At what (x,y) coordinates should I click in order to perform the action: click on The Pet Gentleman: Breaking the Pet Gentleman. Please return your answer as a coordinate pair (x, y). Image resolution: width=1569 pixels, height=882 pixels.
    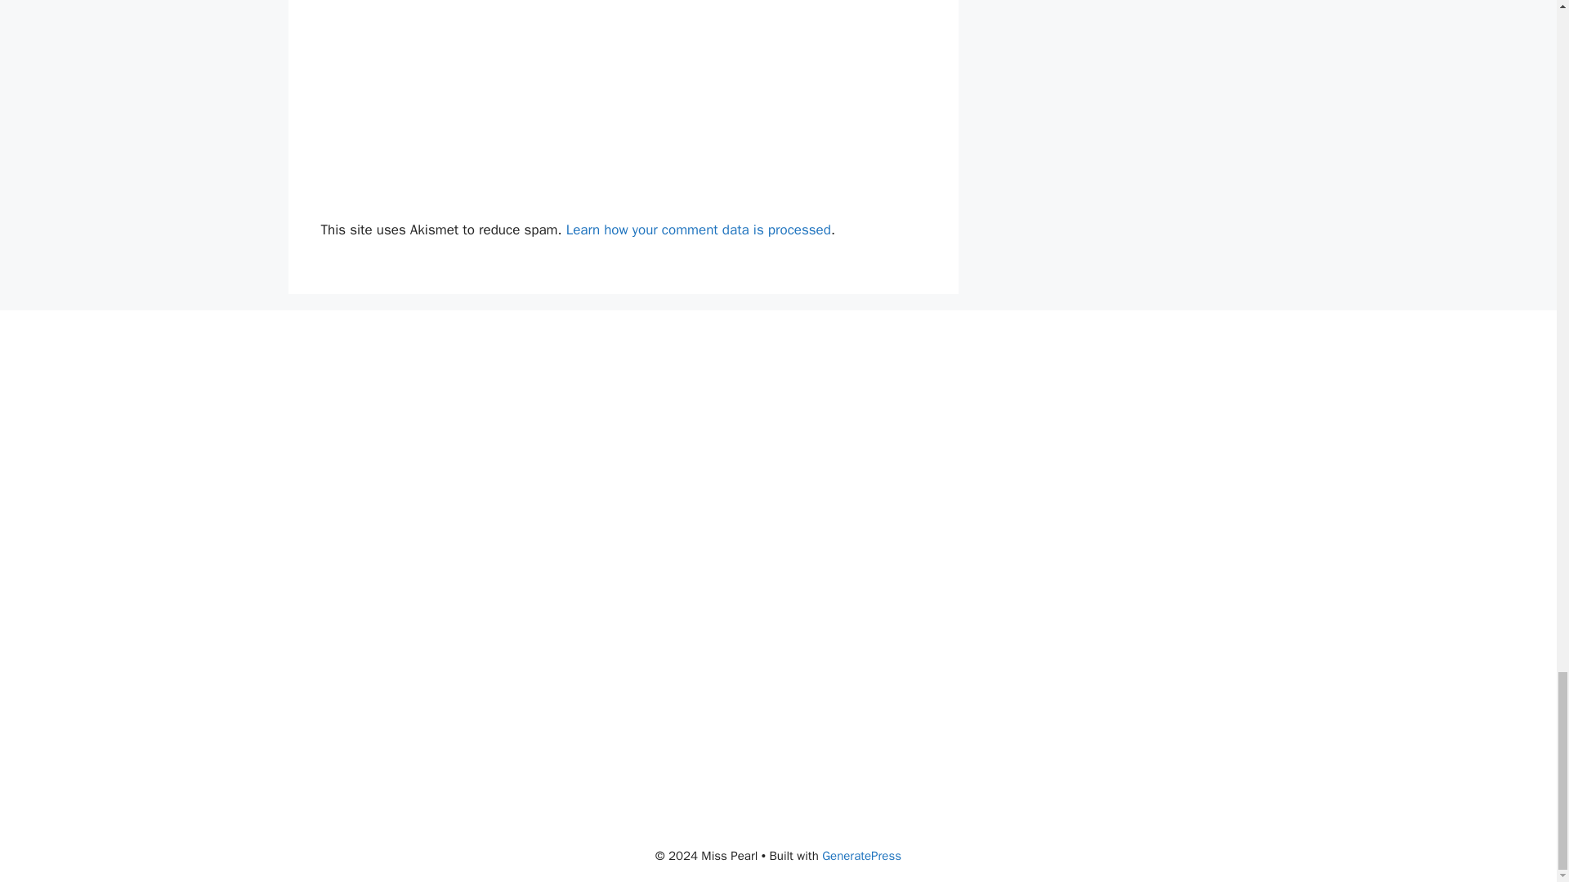
    Looking at the image, I should click on (778, 567).